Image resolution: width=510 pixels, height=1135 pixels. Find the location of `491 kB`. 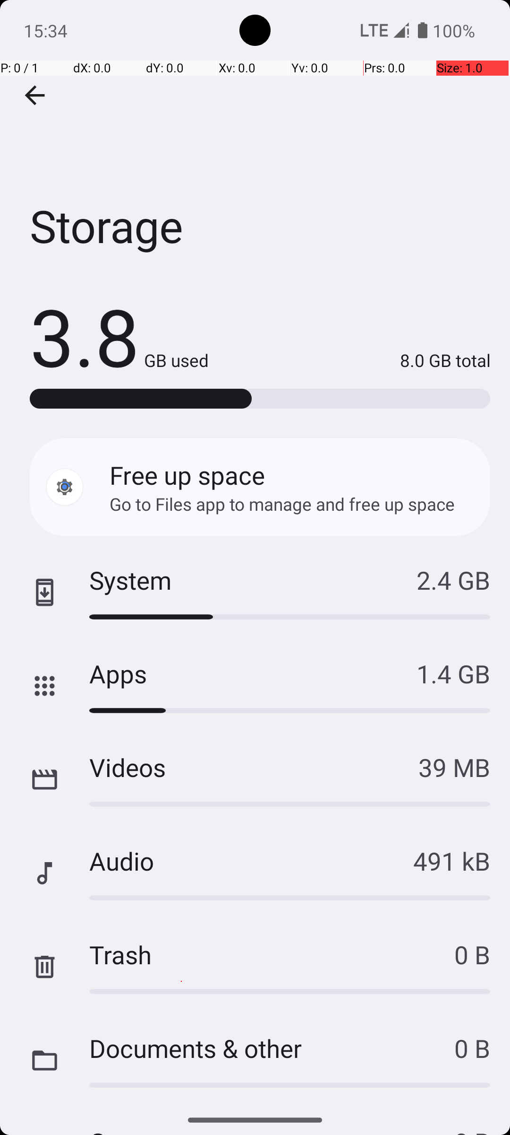

491 kB is located at coordinates (451, 861).